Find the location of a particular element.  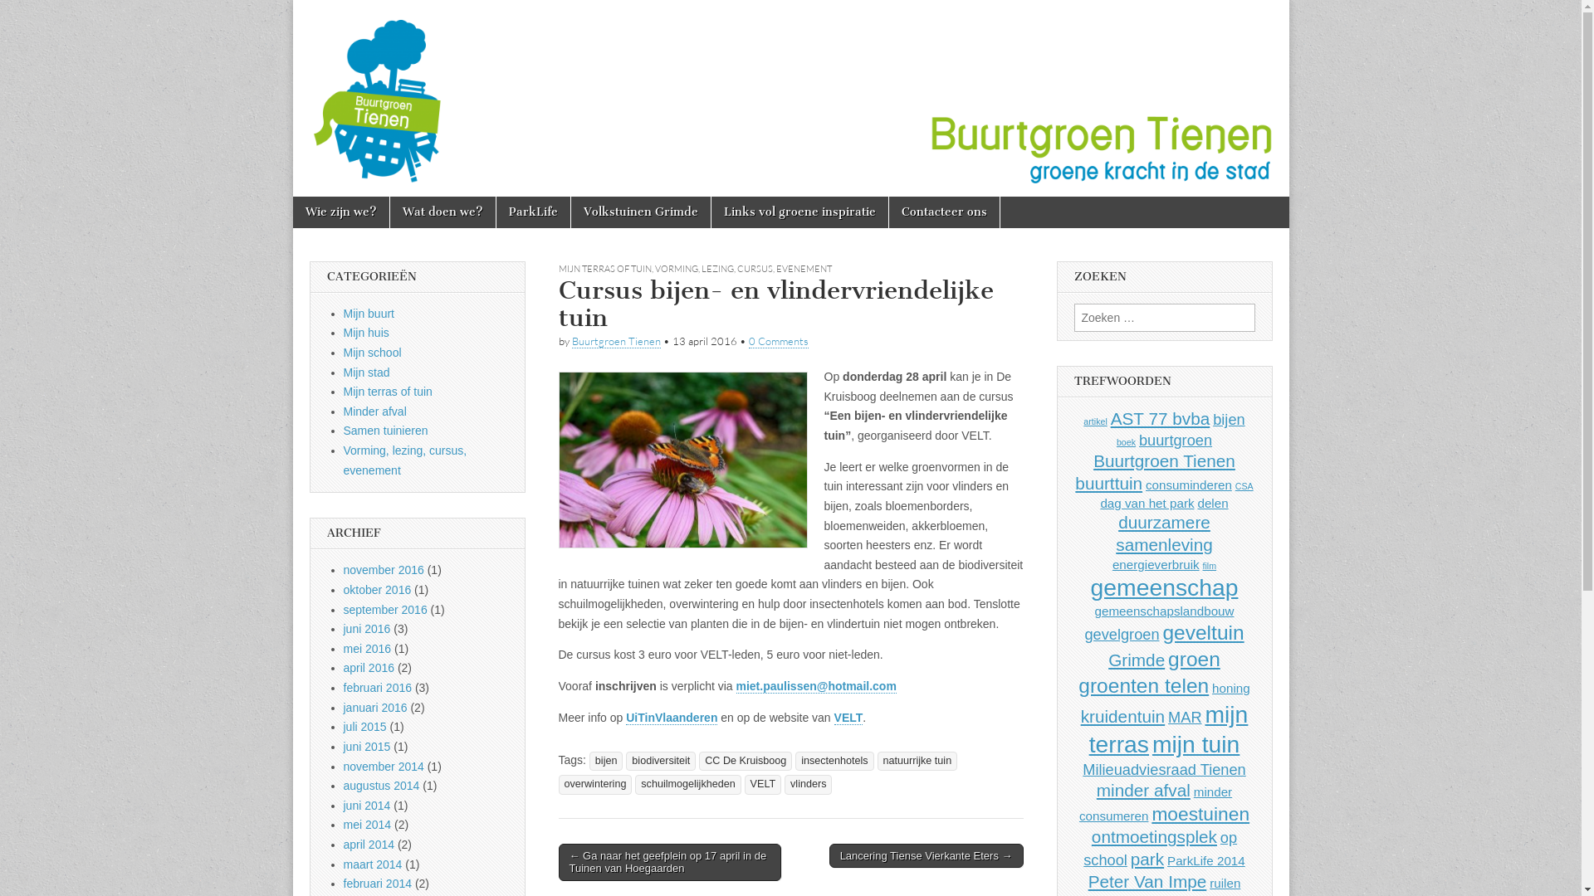

insectenhotels is located at coordinates (835, 762).